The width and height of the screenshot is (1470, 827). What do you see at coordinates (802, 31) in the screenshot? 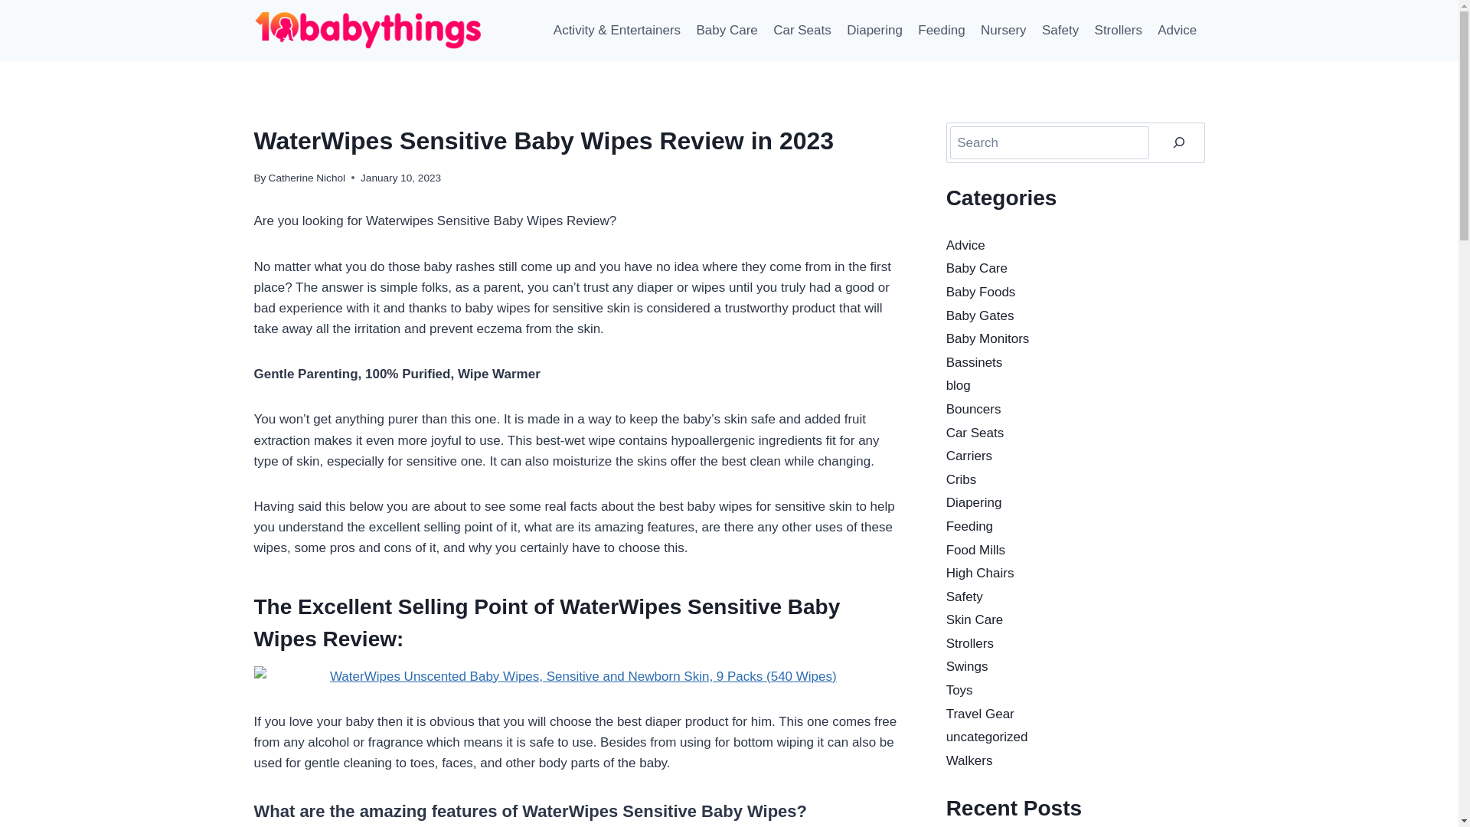
I see `Car Seats` at bounding box center [802, 31].